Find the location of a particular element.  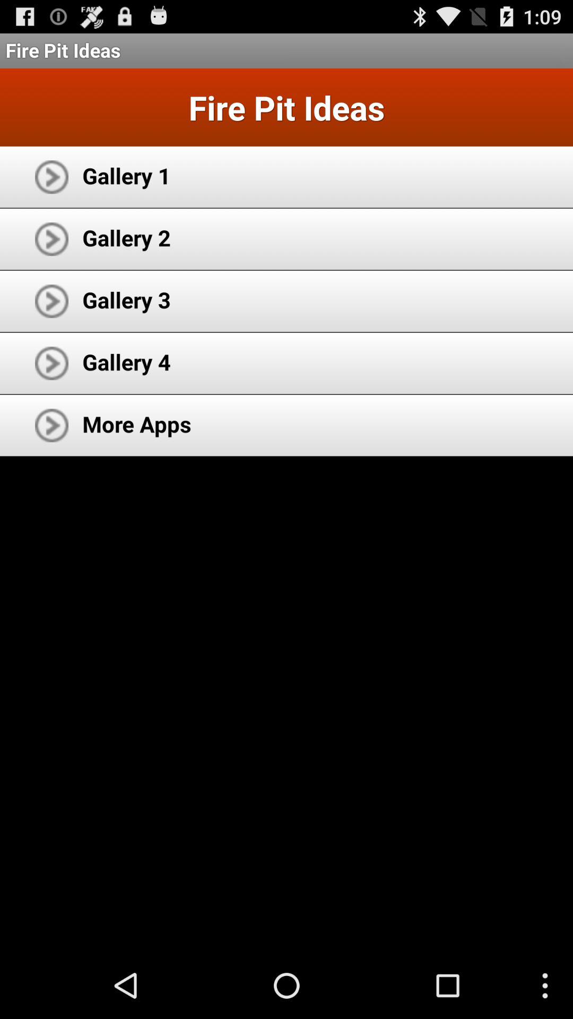

jump until gallery 3 is located at coordinates (126, 299).